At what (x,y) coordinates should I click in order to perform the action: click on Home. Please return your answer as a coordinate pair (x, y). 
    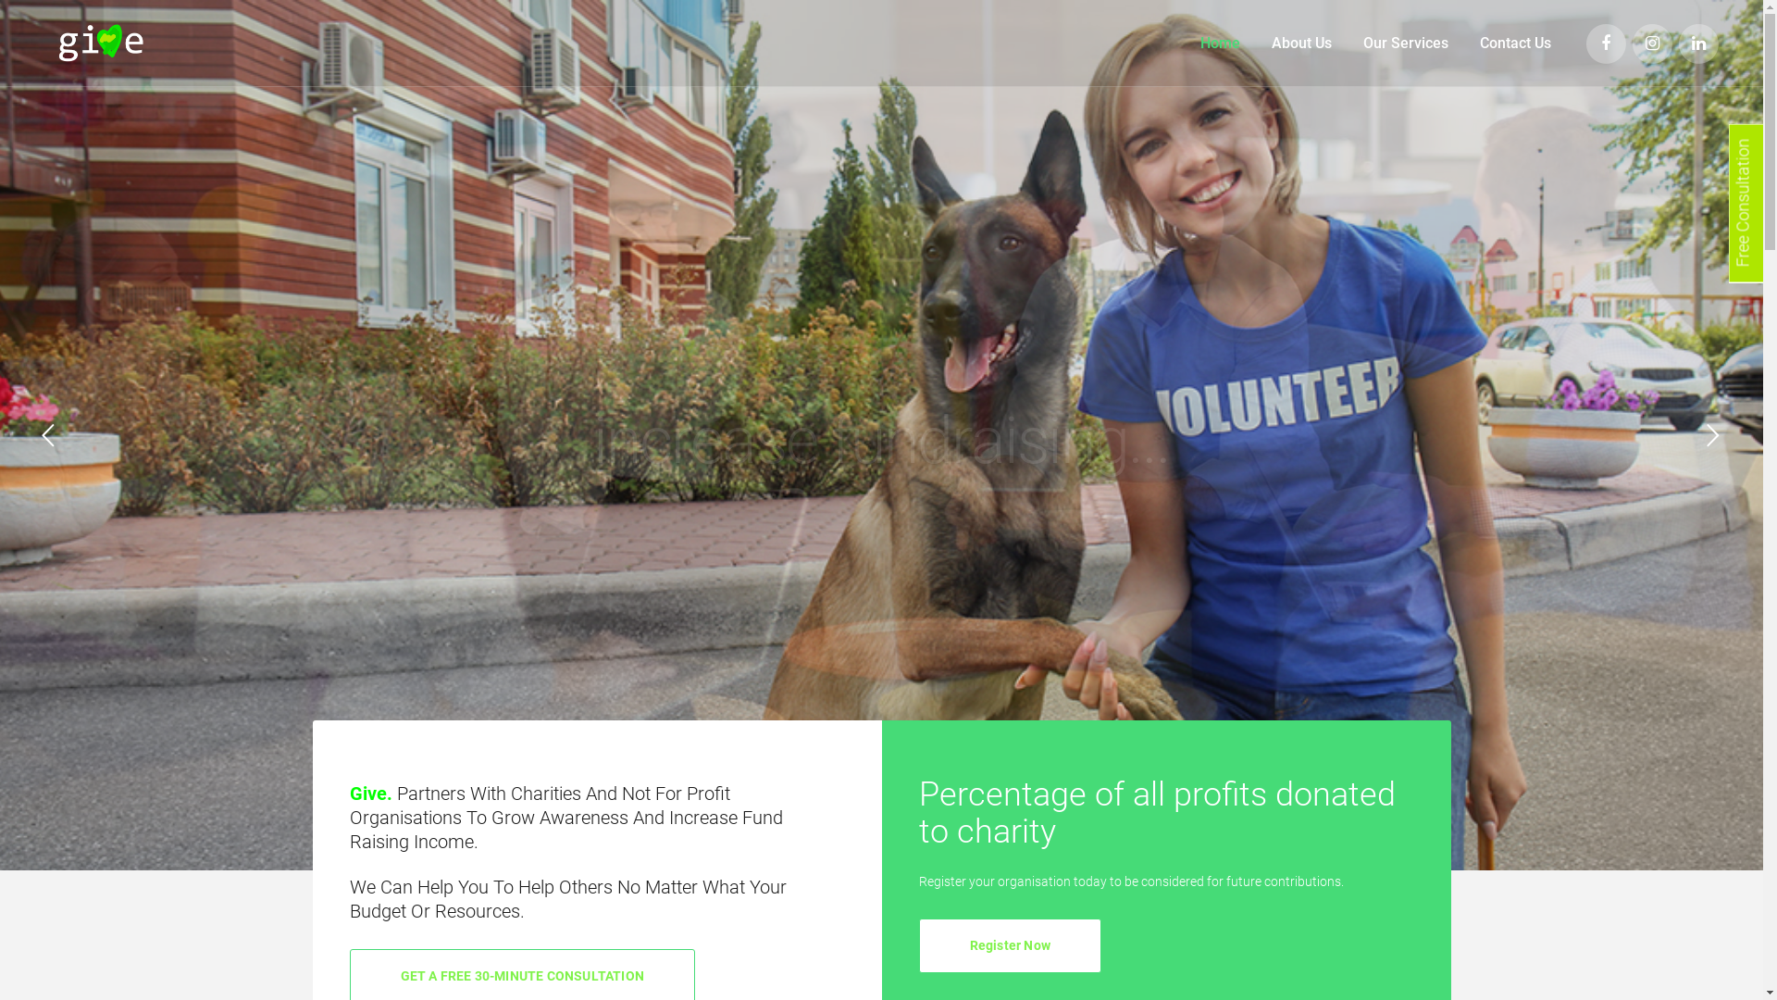
    Looking at the image, I should click on (1220, 43).